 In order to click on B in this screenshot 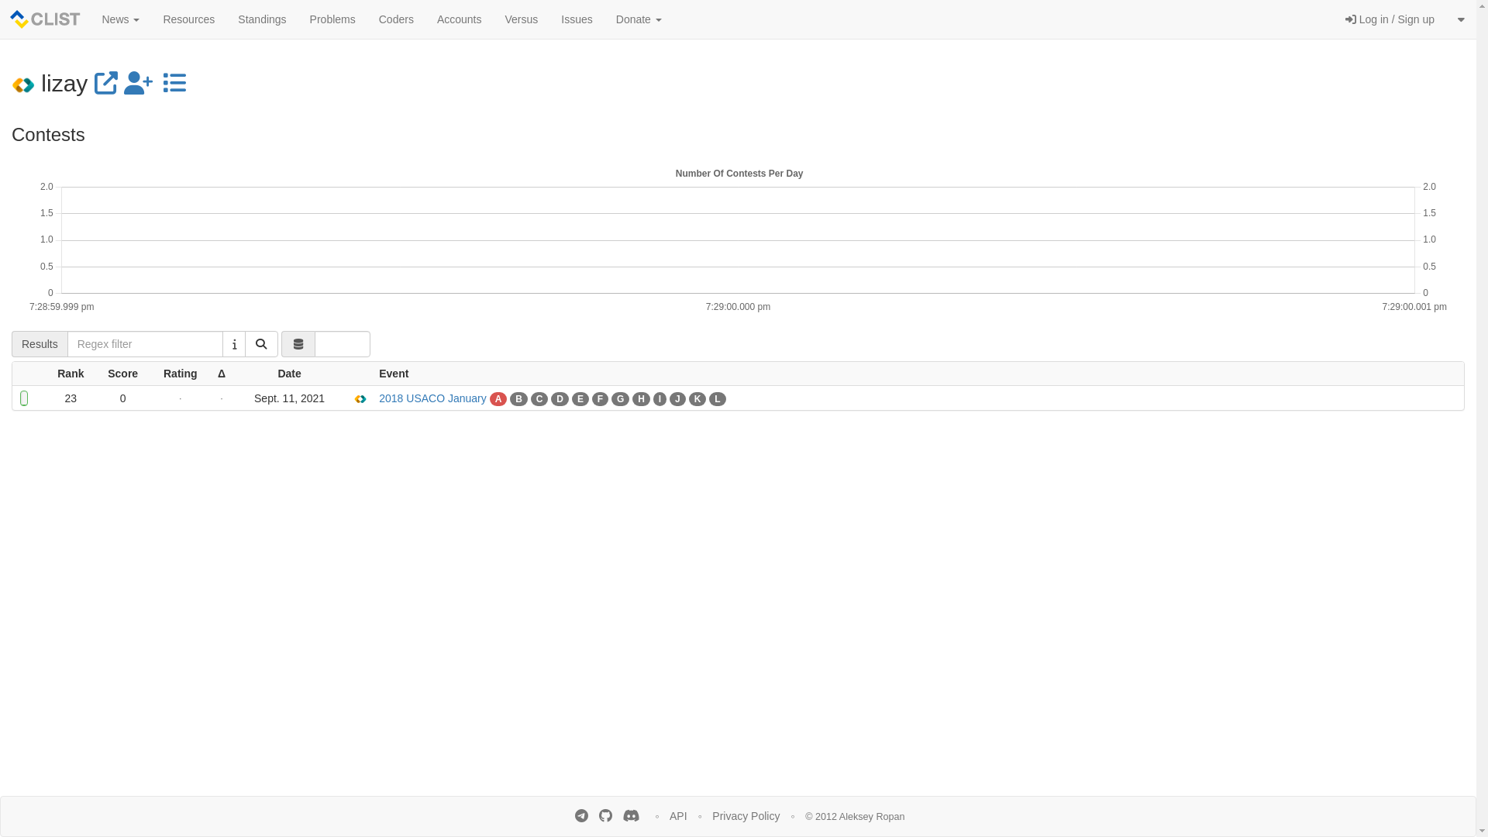, I will do `click(519, 398)`.